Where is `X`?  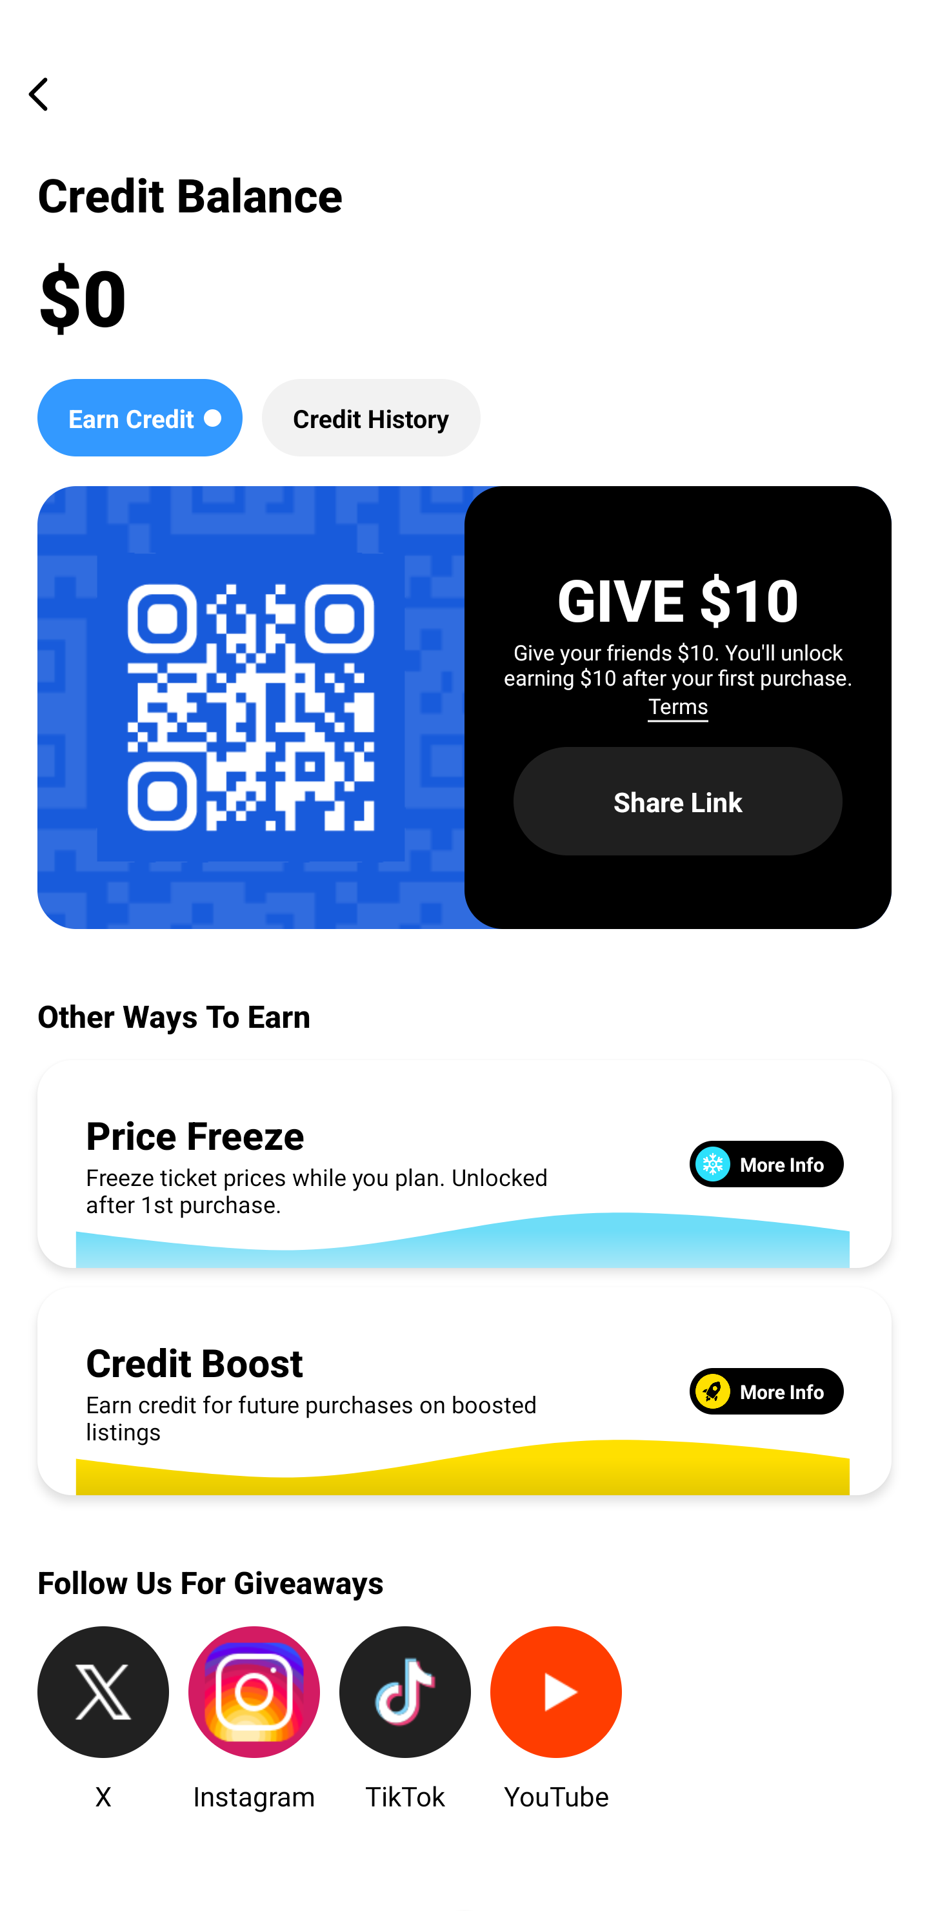 X is located at coordinates (103, 1720).